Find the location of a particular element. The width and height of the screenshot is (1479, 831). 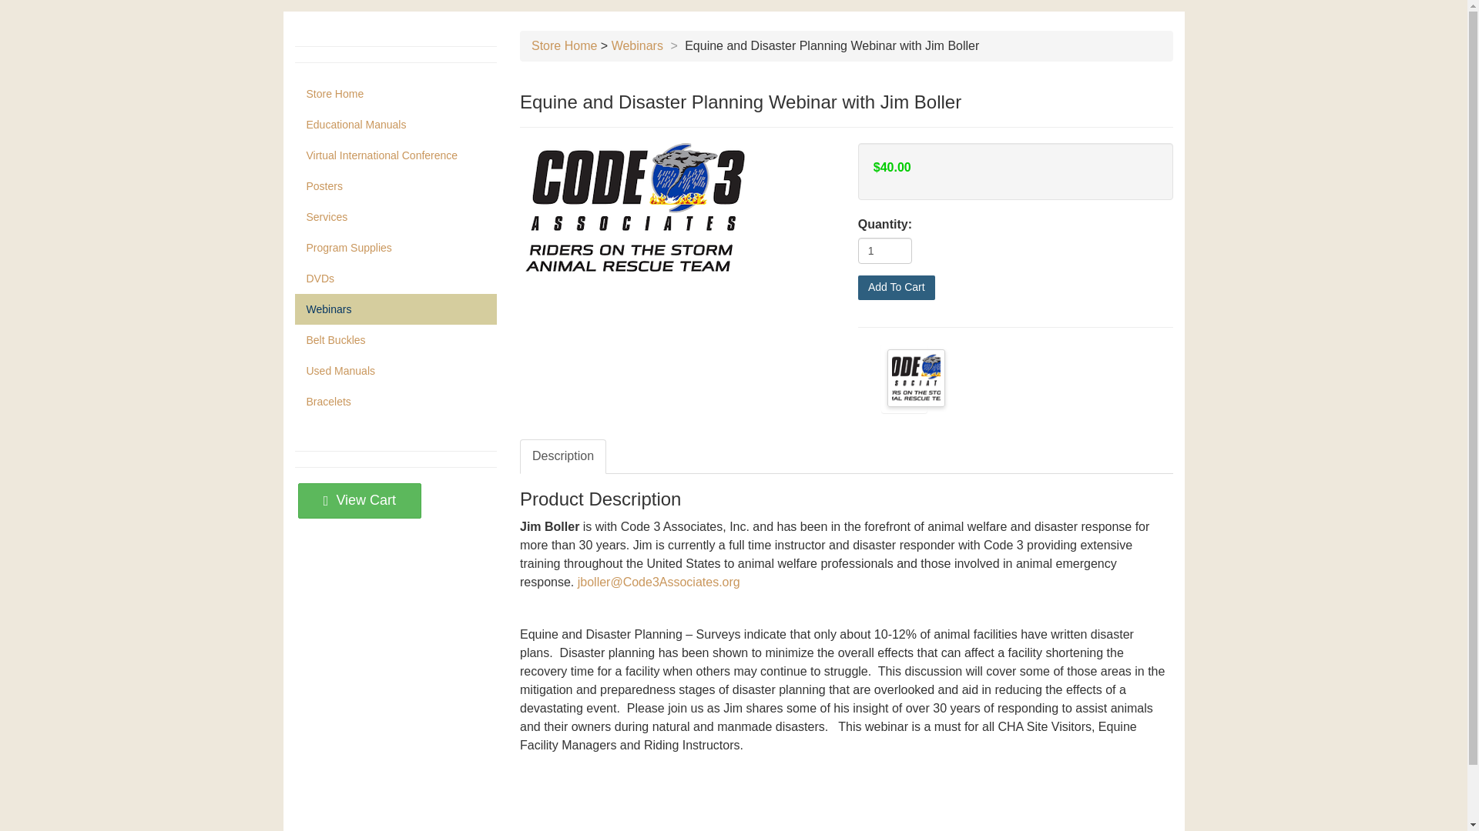

Webinars is located at coordinates (396, 309).